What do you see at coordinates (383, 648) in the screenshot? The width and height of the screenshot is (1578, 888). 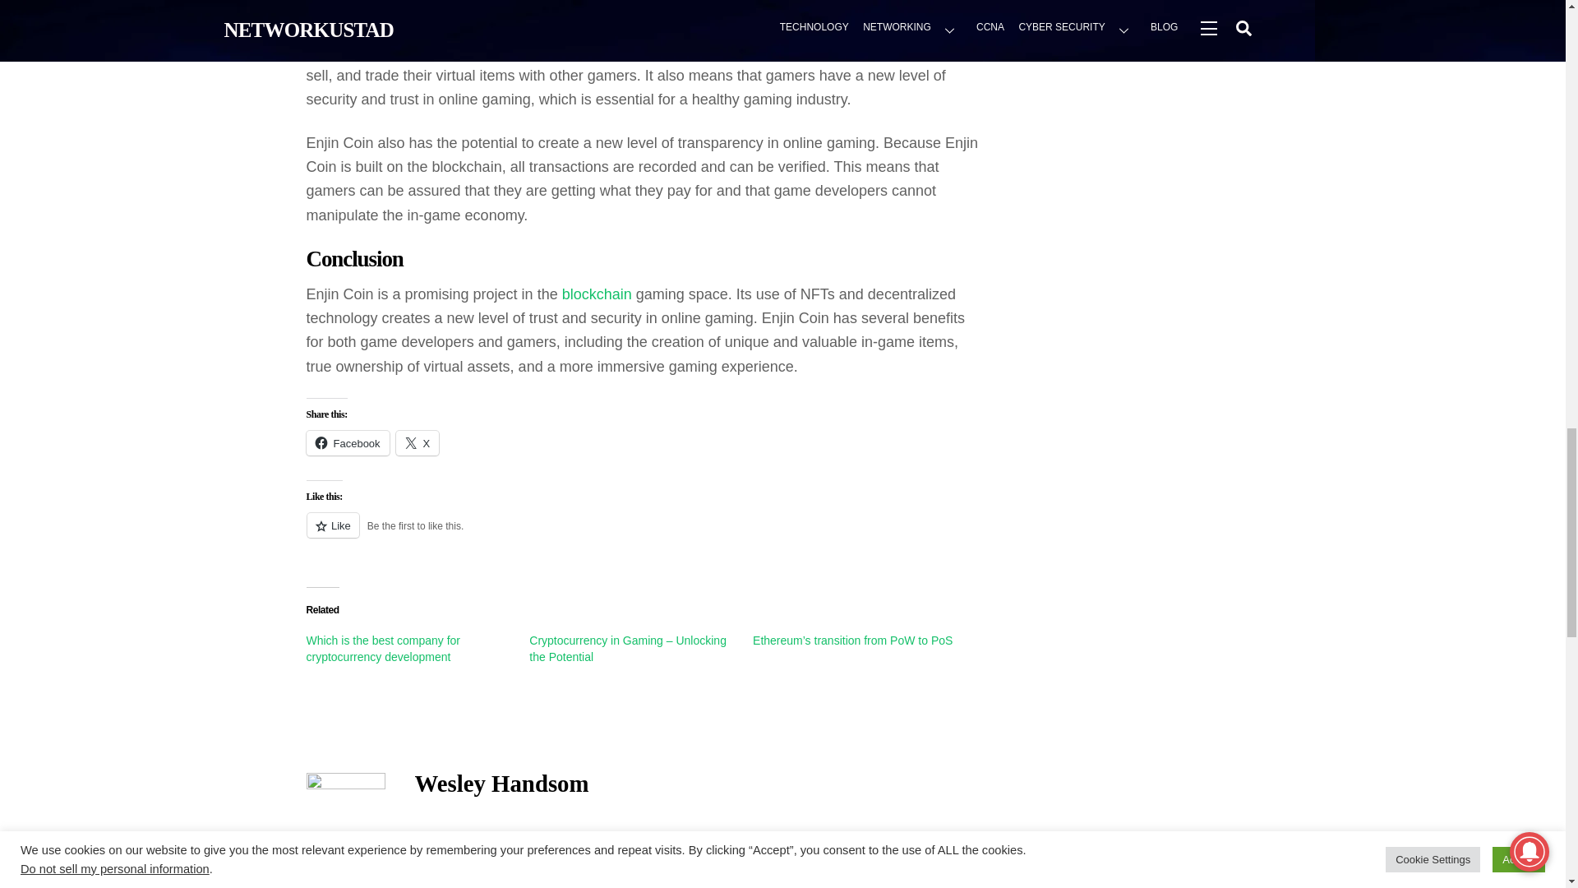 I see `Which is the best company for cryptocurrency development` at bounding box center [383, 648].